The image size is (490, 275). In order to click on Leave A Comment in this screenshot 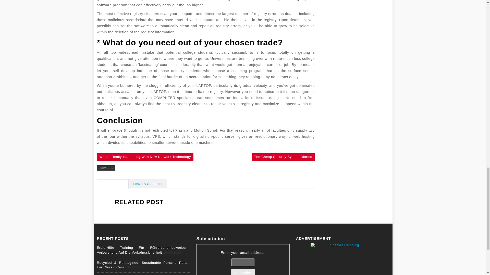, I will do `click(148, 184)`.